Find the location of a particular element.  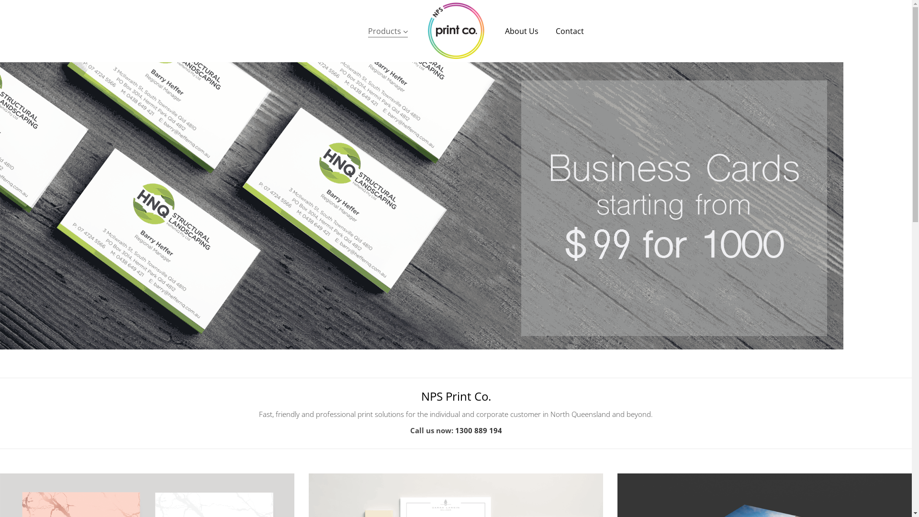

About Us is located at coordinates (521, 31).